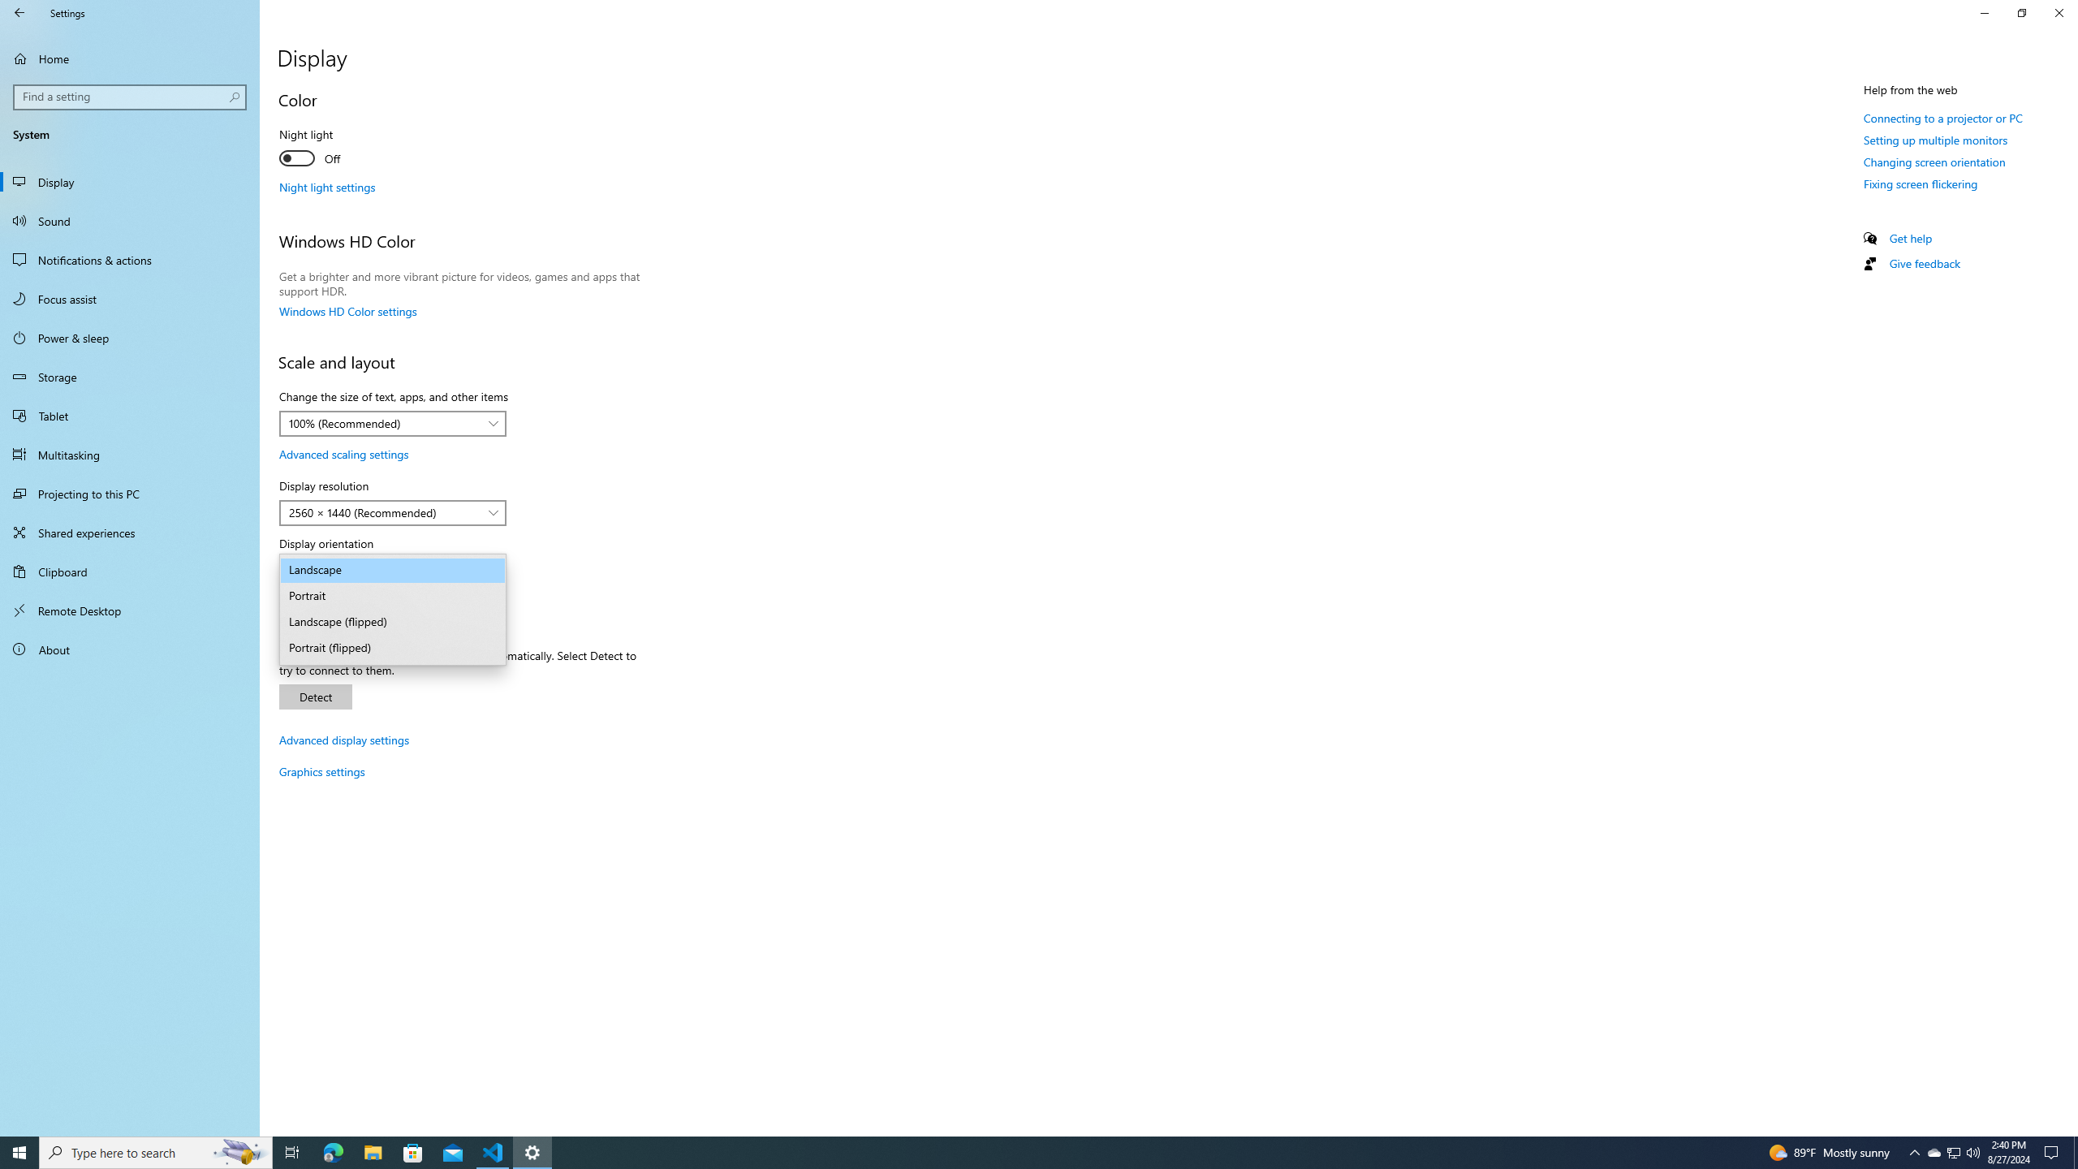 The image size is (2078, 1169). What do you see at coordinates (130, 533) in the screenshot?
I see `Shared experiences` at bounding box center [130, 533].